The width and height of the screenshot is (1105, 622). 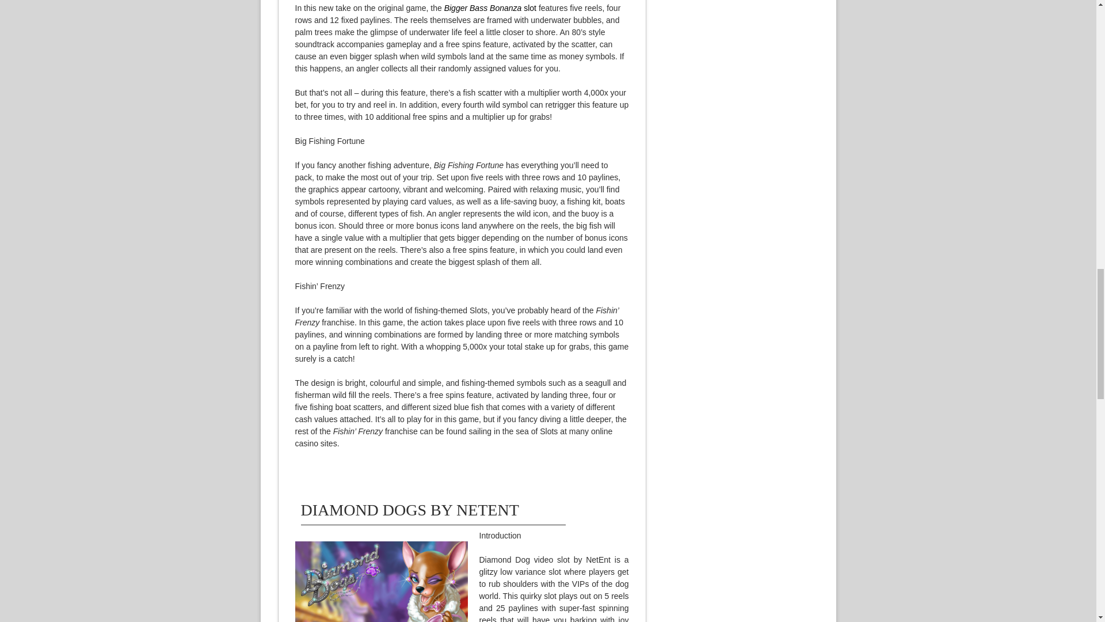 What do you see at coordinates (409, 510) in the screenshot?
I see `DIAMOND DOGS BY NETENT` at bounding box center [409, 510].